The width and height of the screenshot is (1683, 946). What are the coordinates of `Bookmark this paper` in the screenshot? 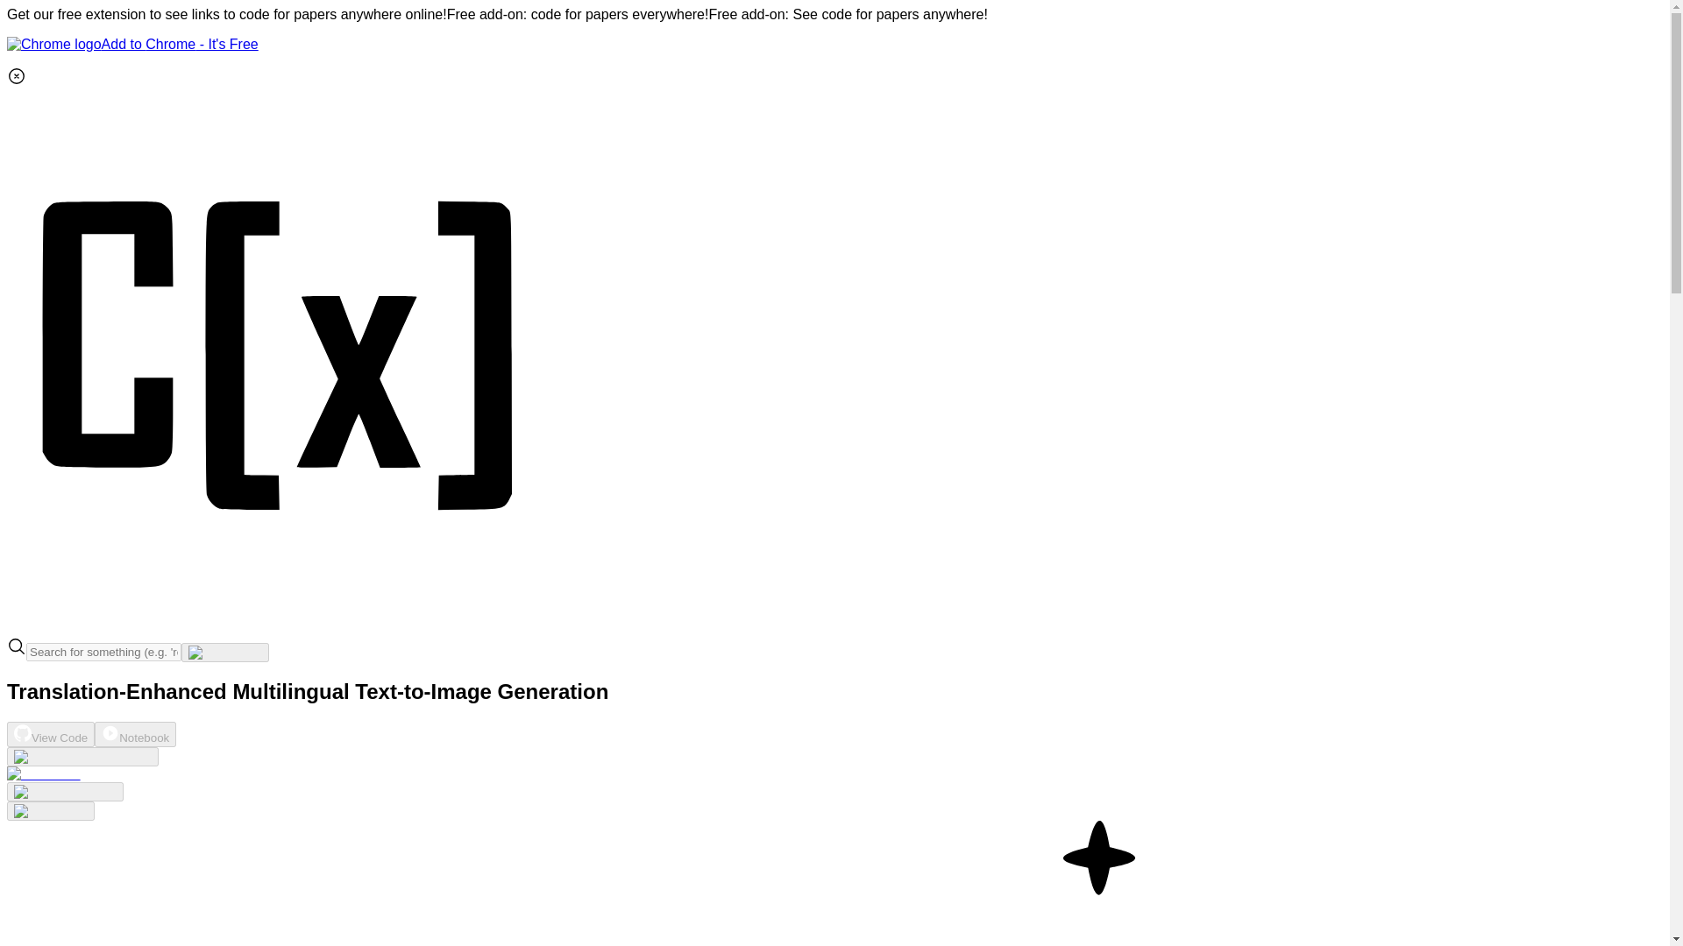 It's located at (65, 792).